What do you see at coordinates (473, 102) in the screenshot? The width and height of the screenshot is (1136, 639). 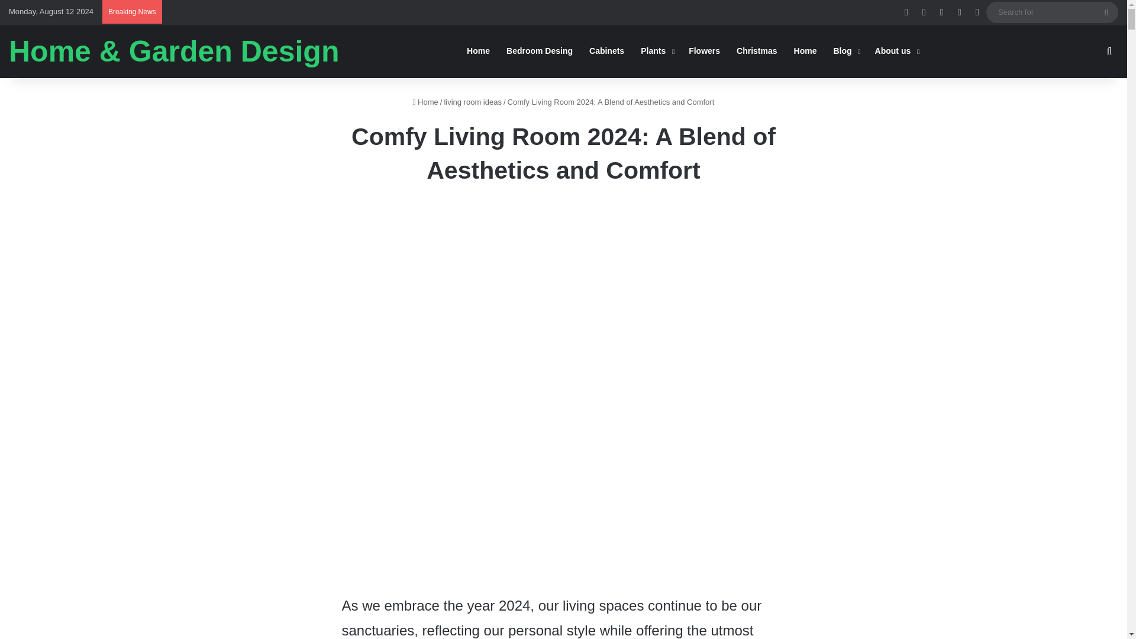 I see `living room ideas` at bounding box center [473, 102].